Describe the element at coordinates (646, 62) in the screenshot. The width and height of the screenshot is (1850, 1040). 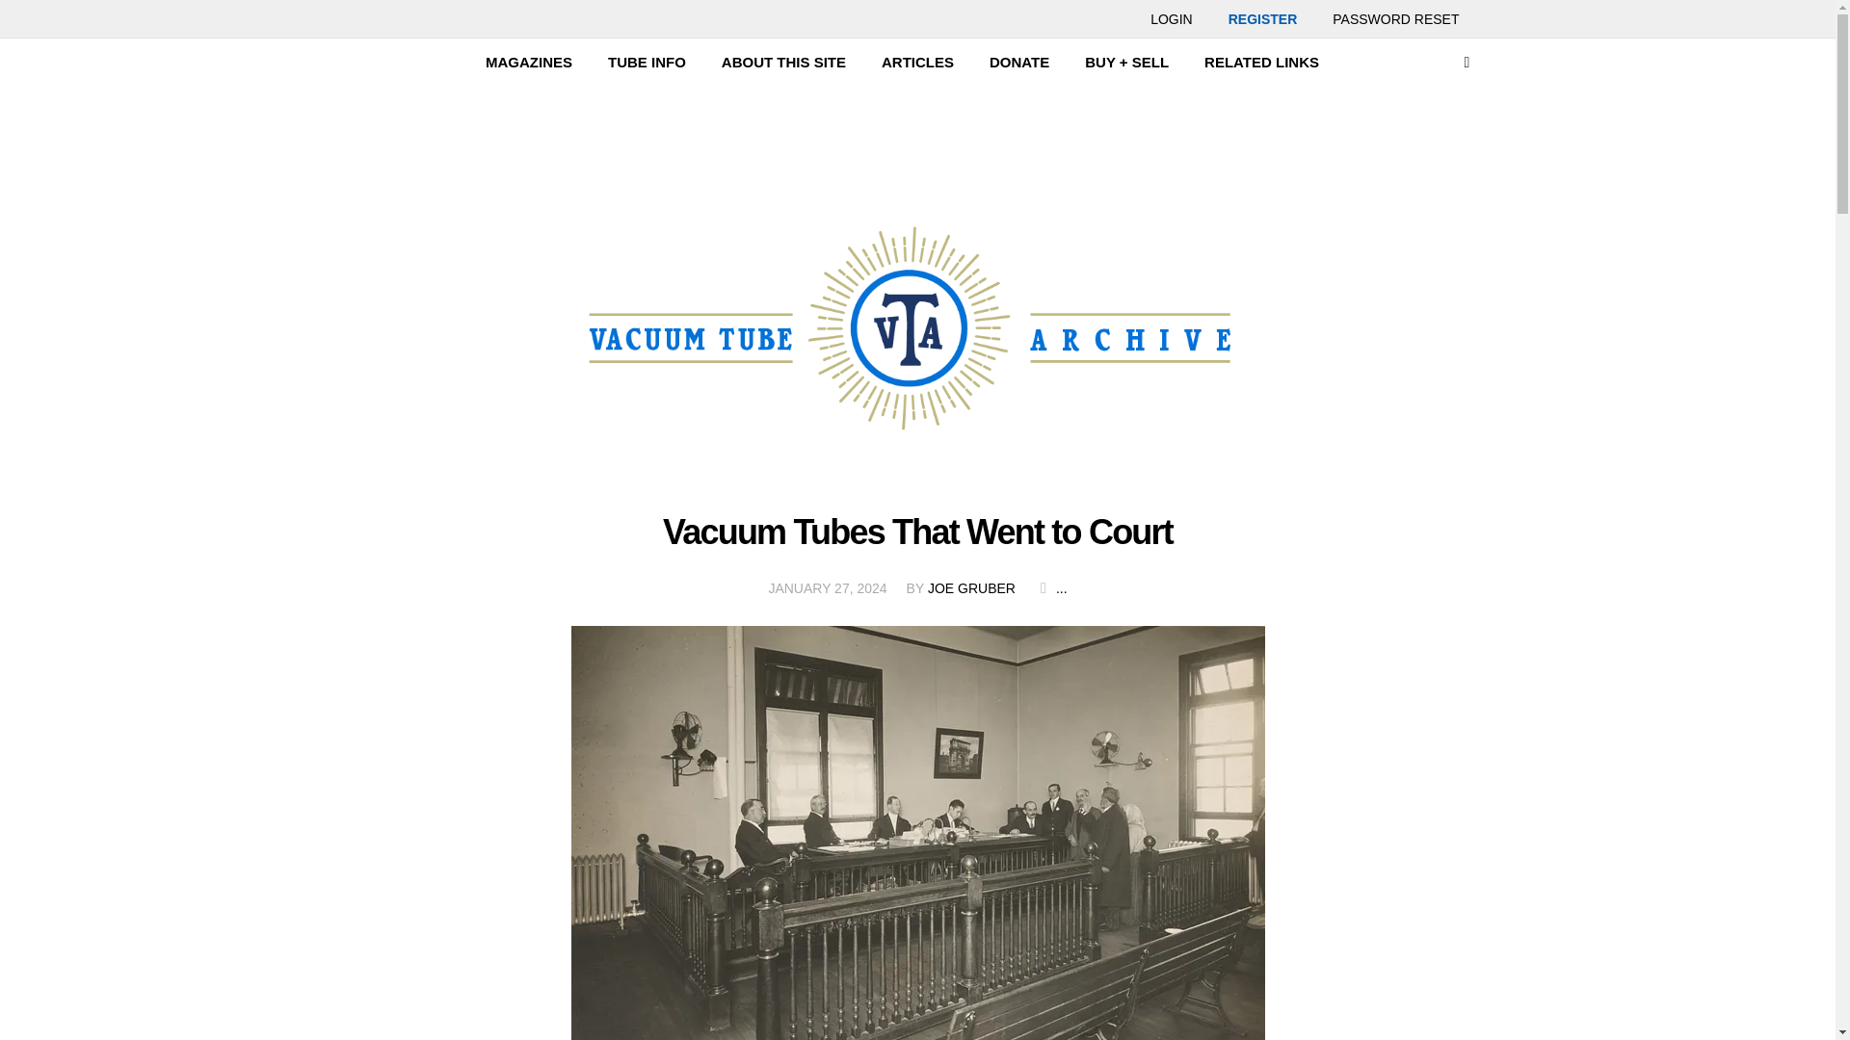
I see `Tube info` at that location.